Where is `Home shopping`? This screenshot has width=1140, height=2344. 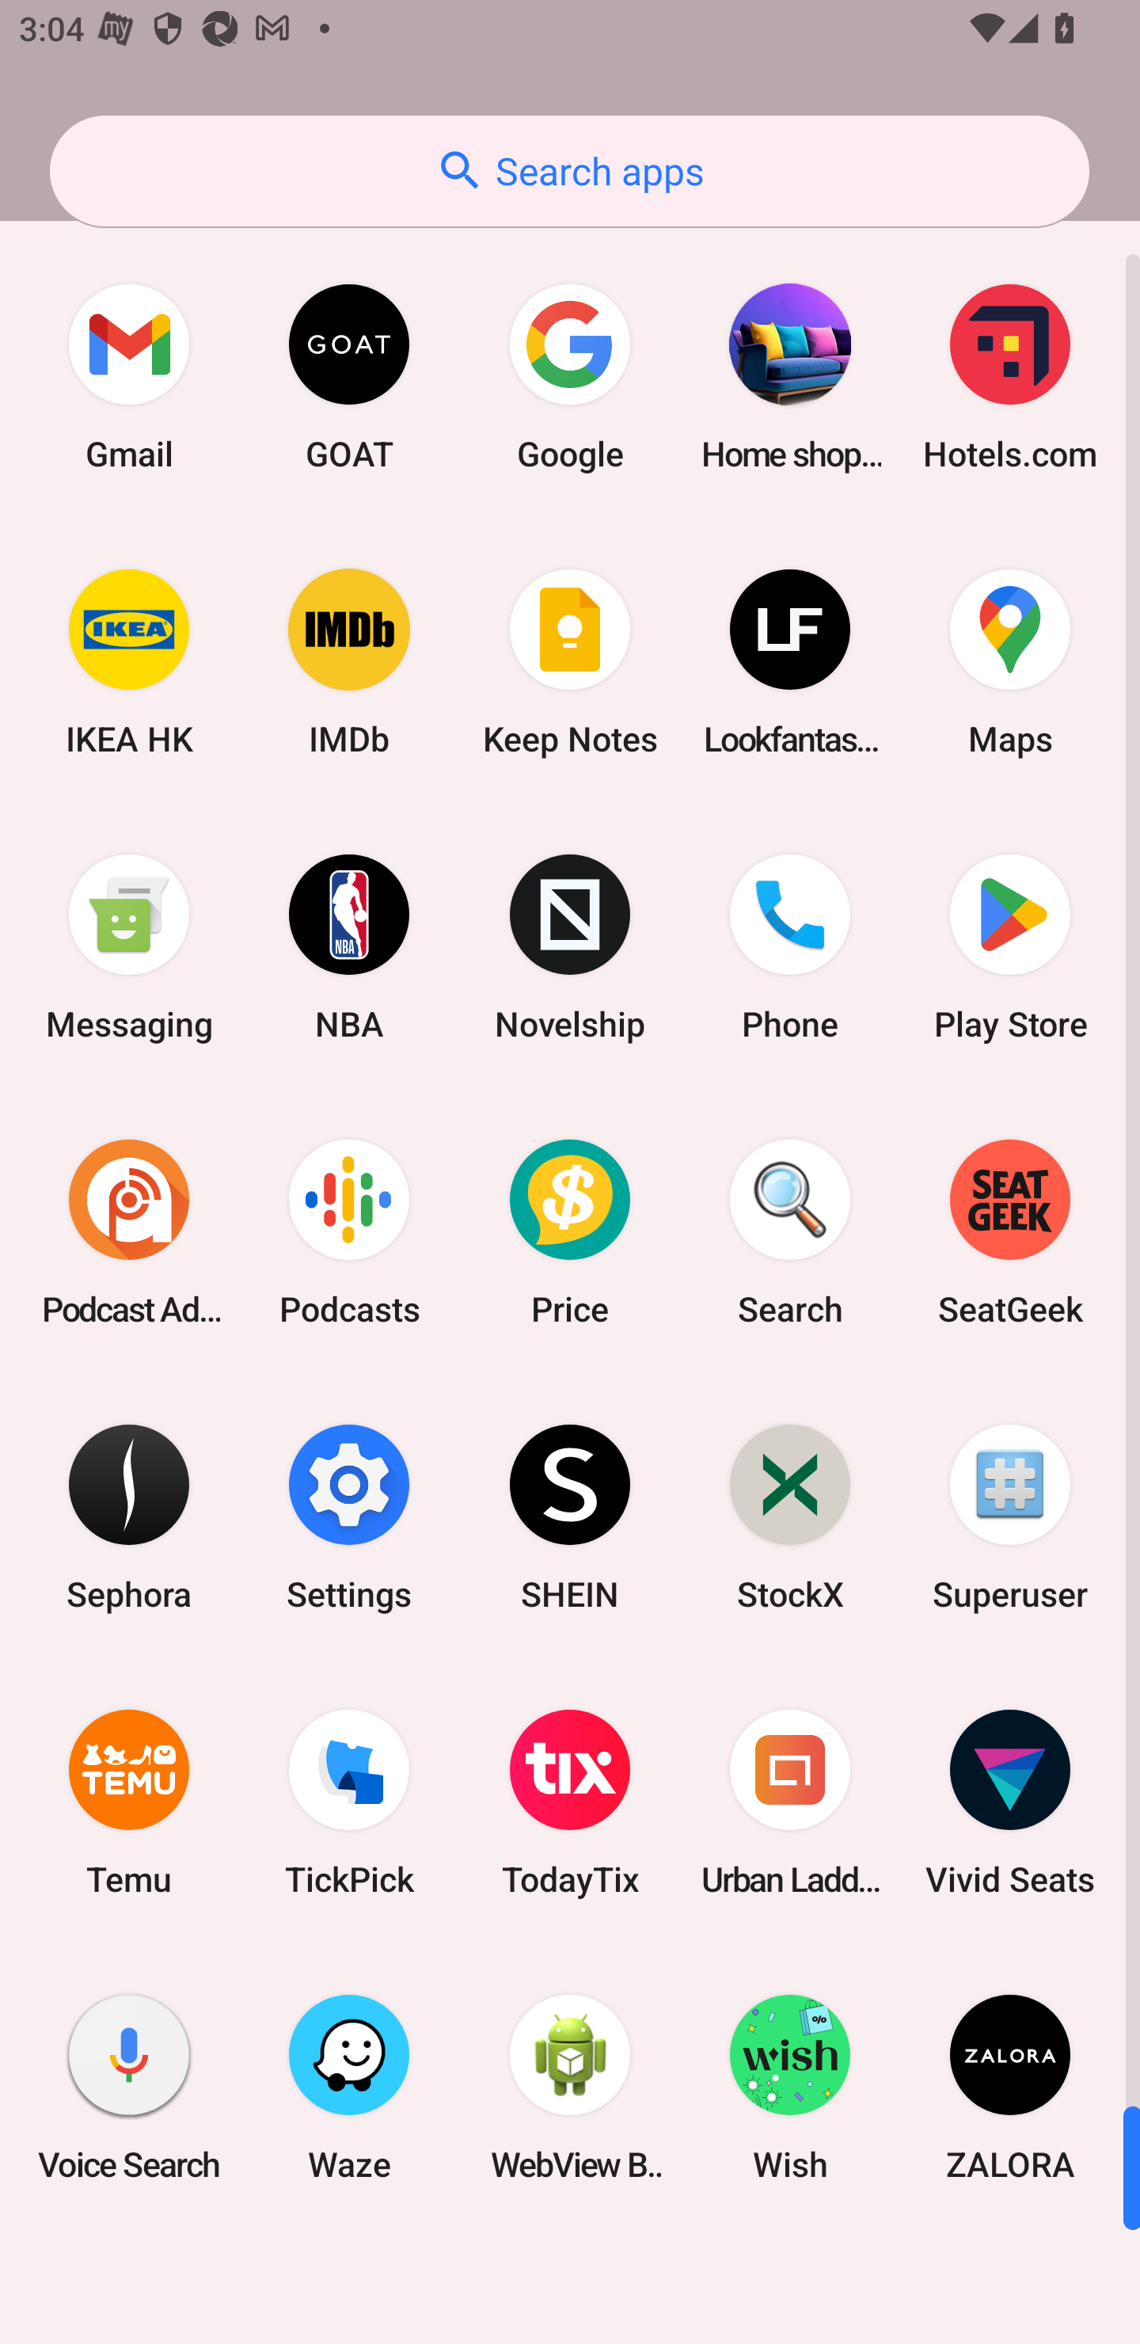
Home shopping is located at coordinates (790, 377).